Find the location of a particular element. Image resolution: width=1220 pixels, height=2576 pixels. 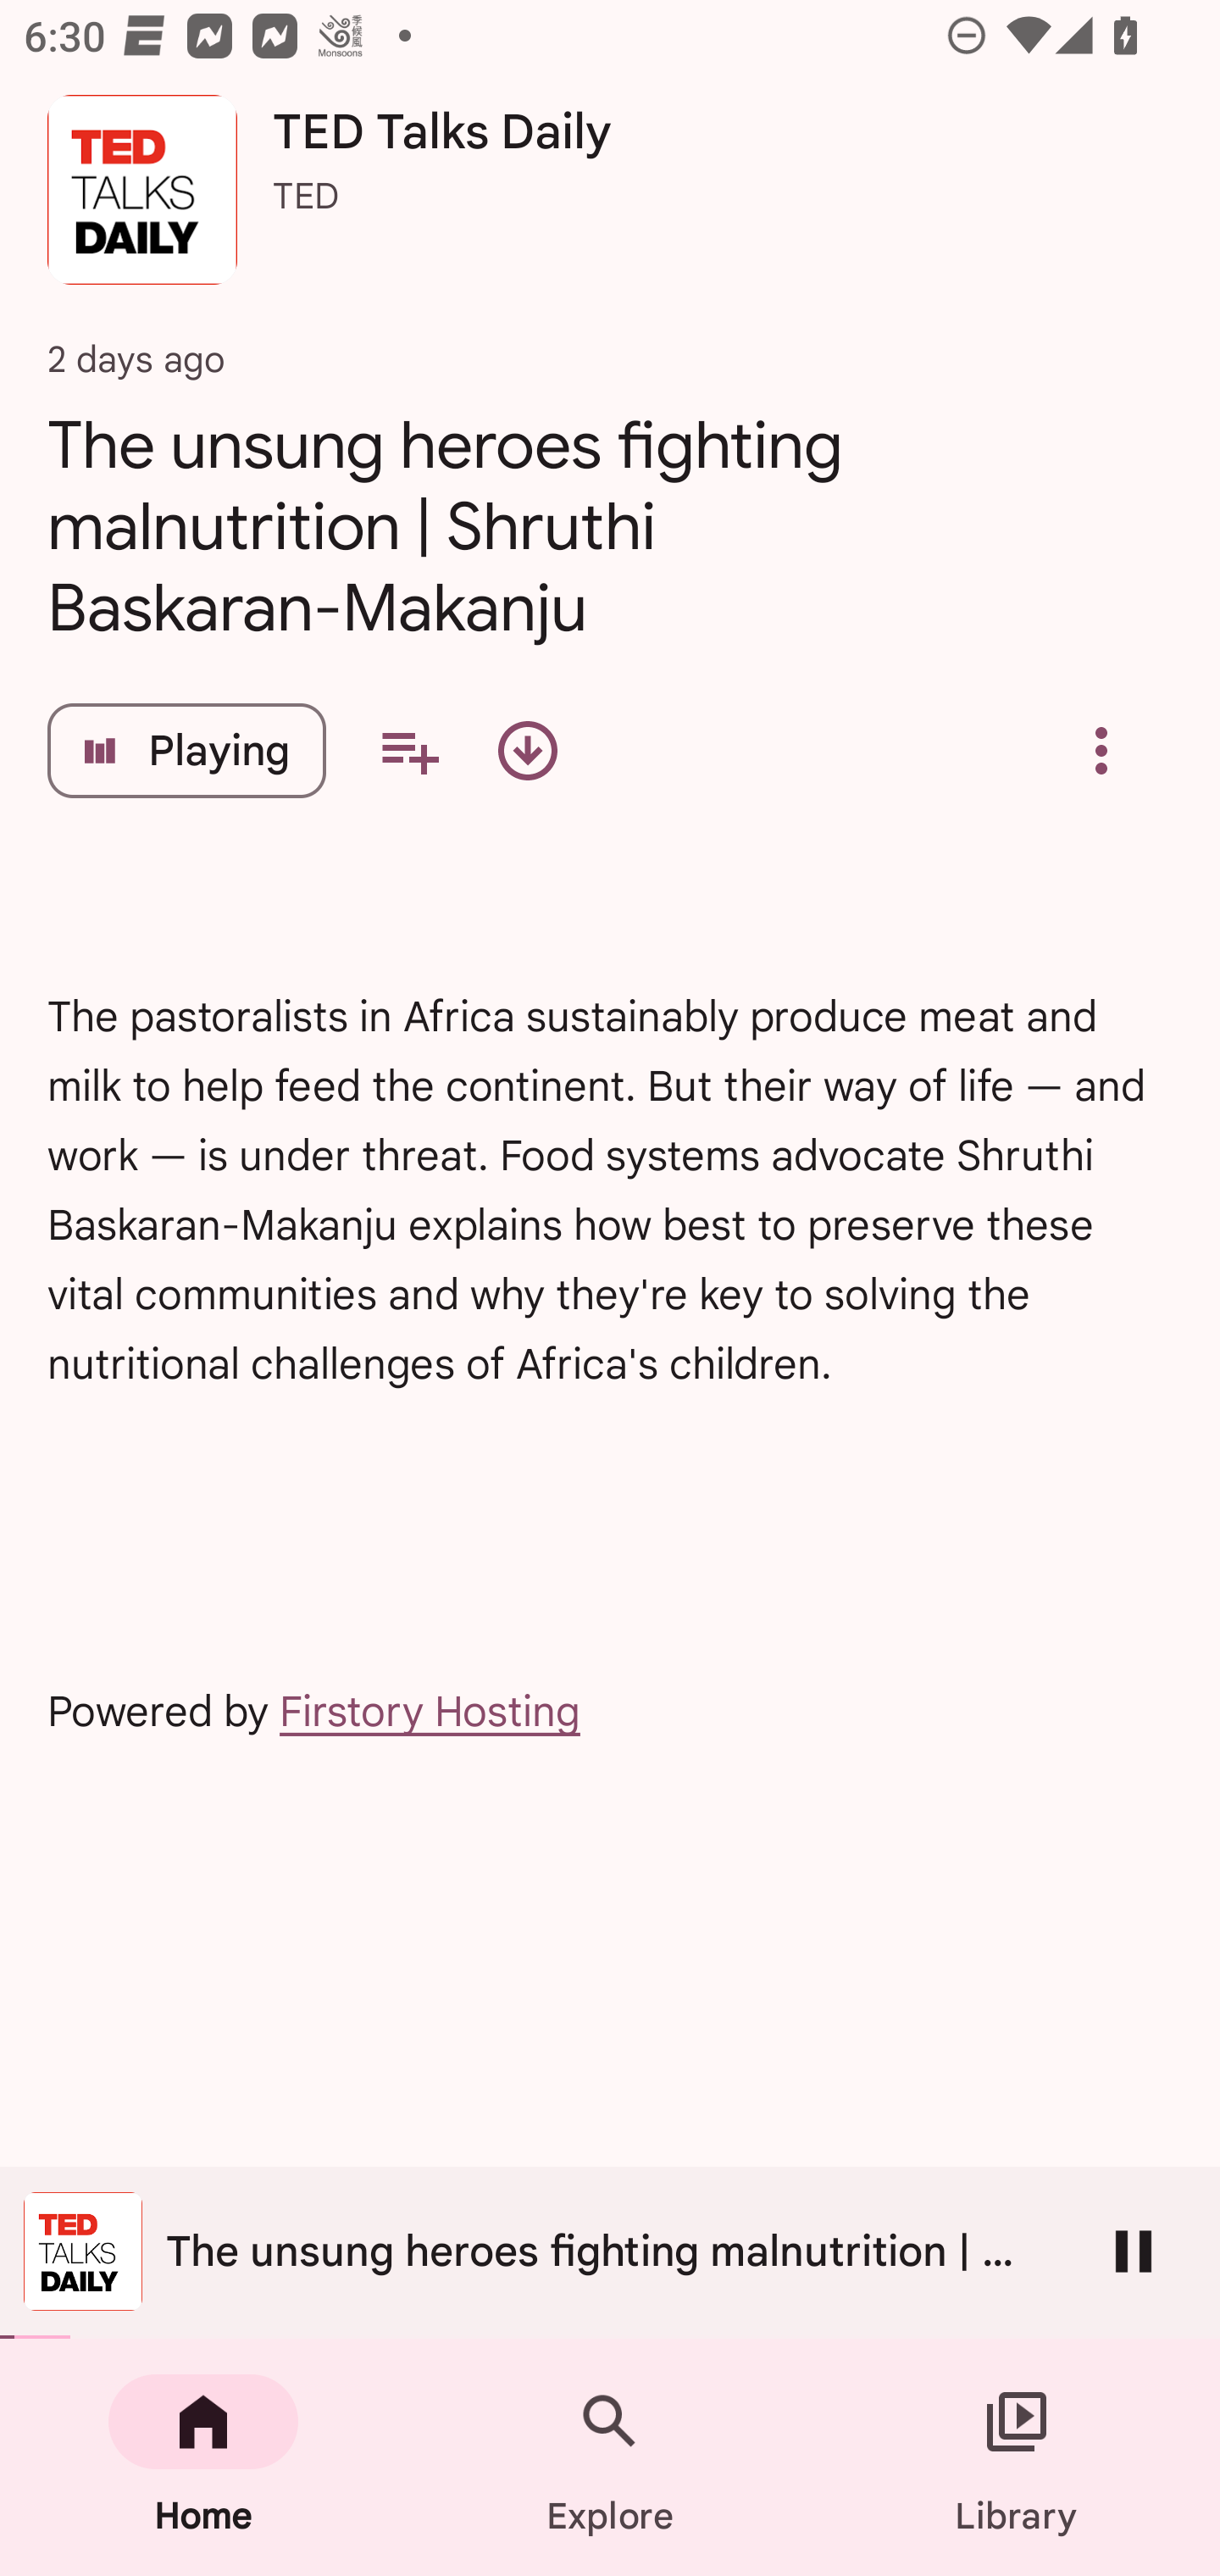

Overflow menu is located at coordinates (1101, 751).